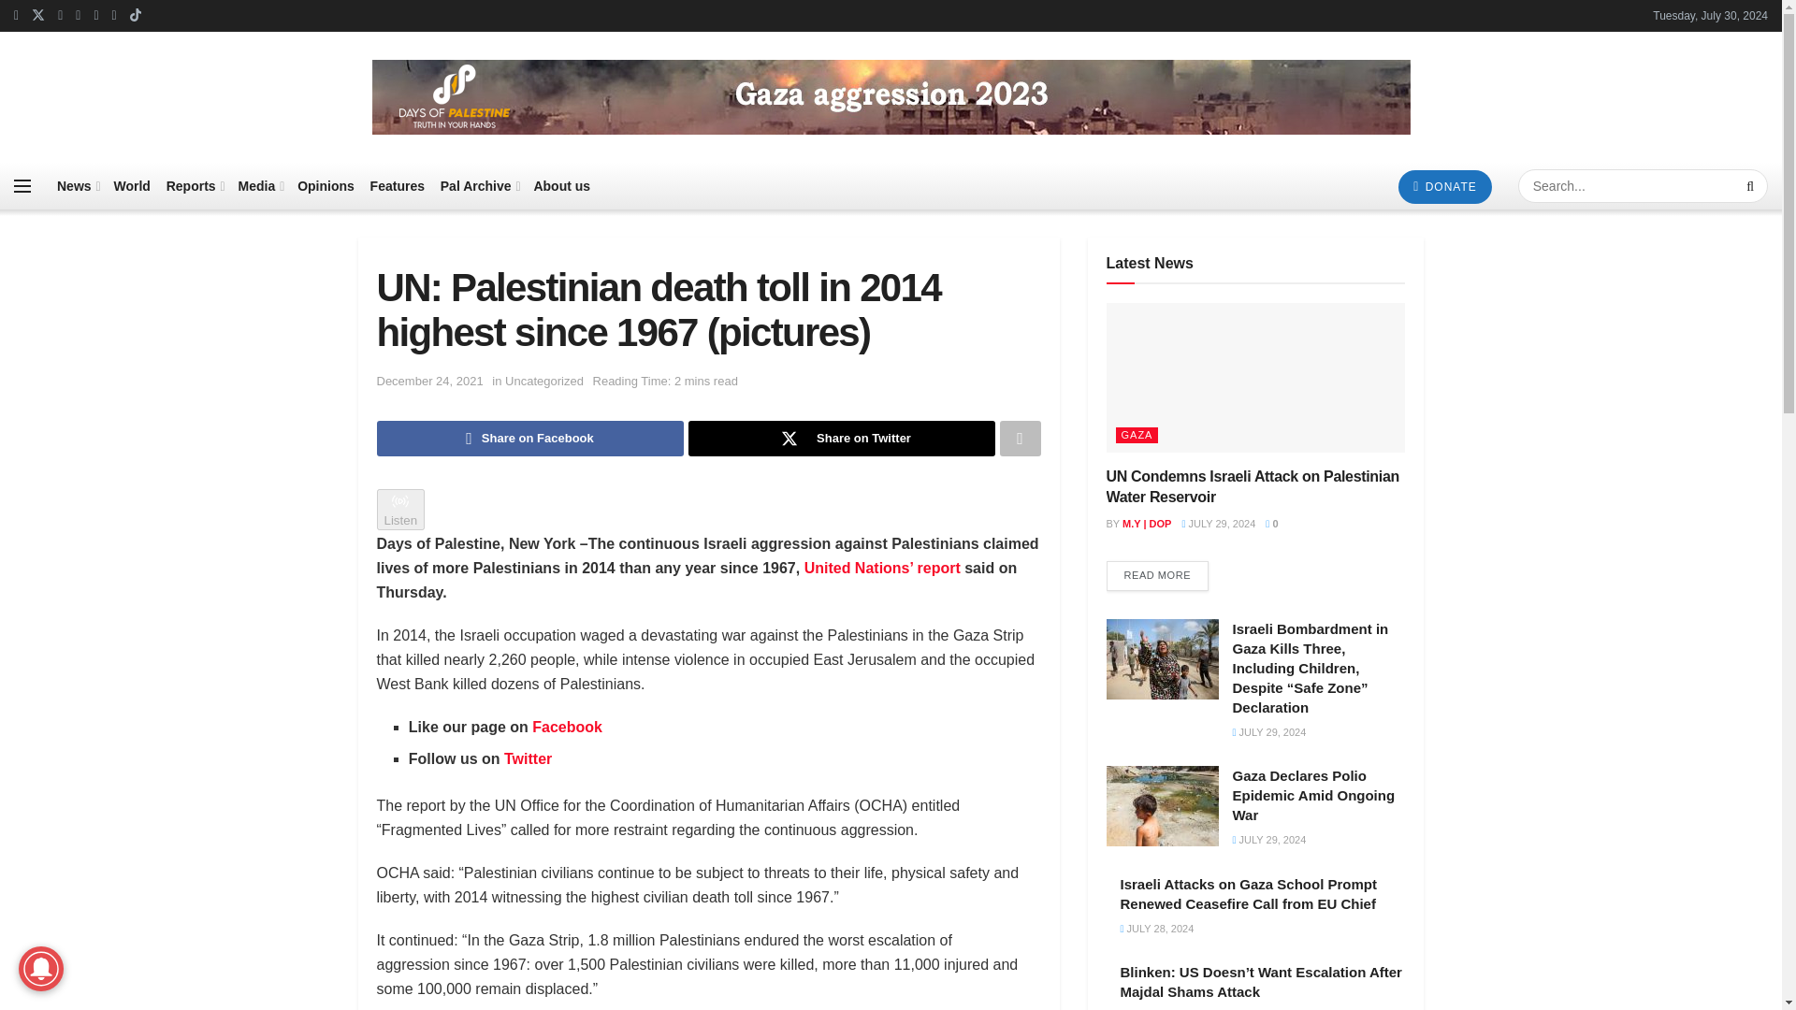 This screenshot has width=1796, height=1010. What do you see at coordinates (1162, 806) in the screenshot?
I see `Gaza Declares Polio Epidemic Amid Ongoing War 3` at bounding box center [1162, 806].